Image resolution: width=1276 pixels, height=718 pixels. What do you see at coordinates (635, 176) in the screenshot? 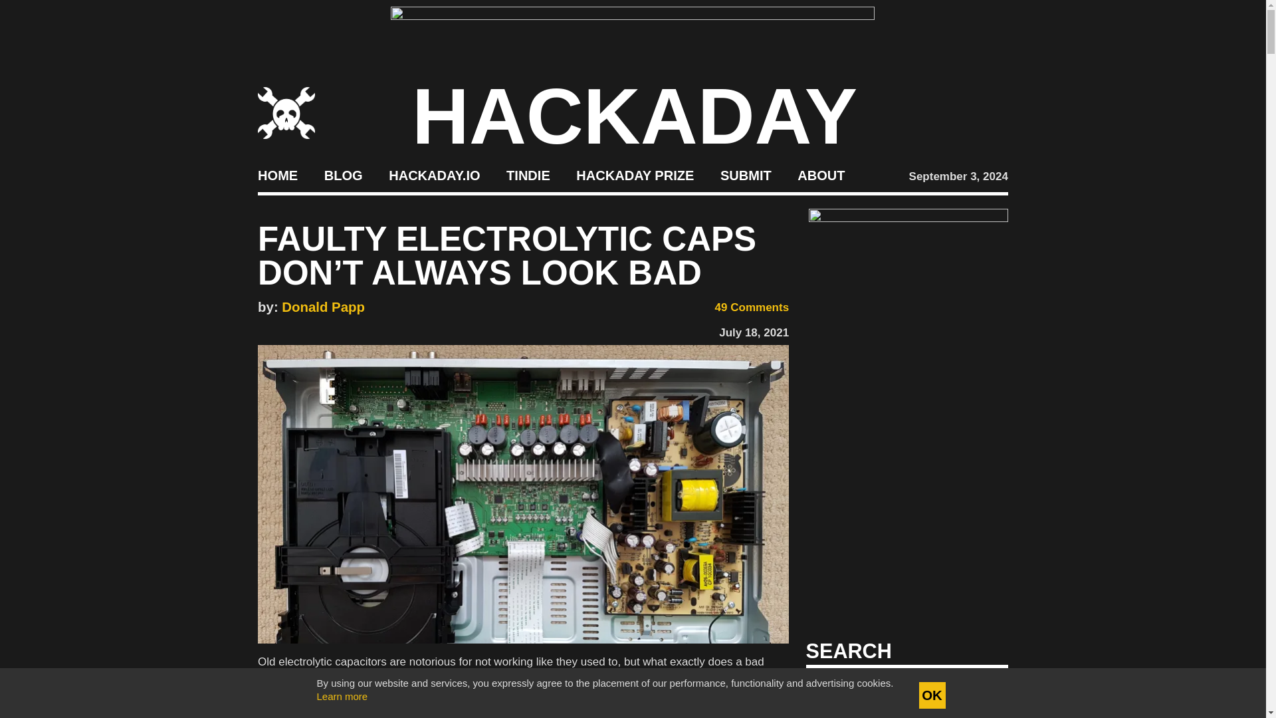
I see `HACKADAY PRIZE` at bounding box center [635, 176].